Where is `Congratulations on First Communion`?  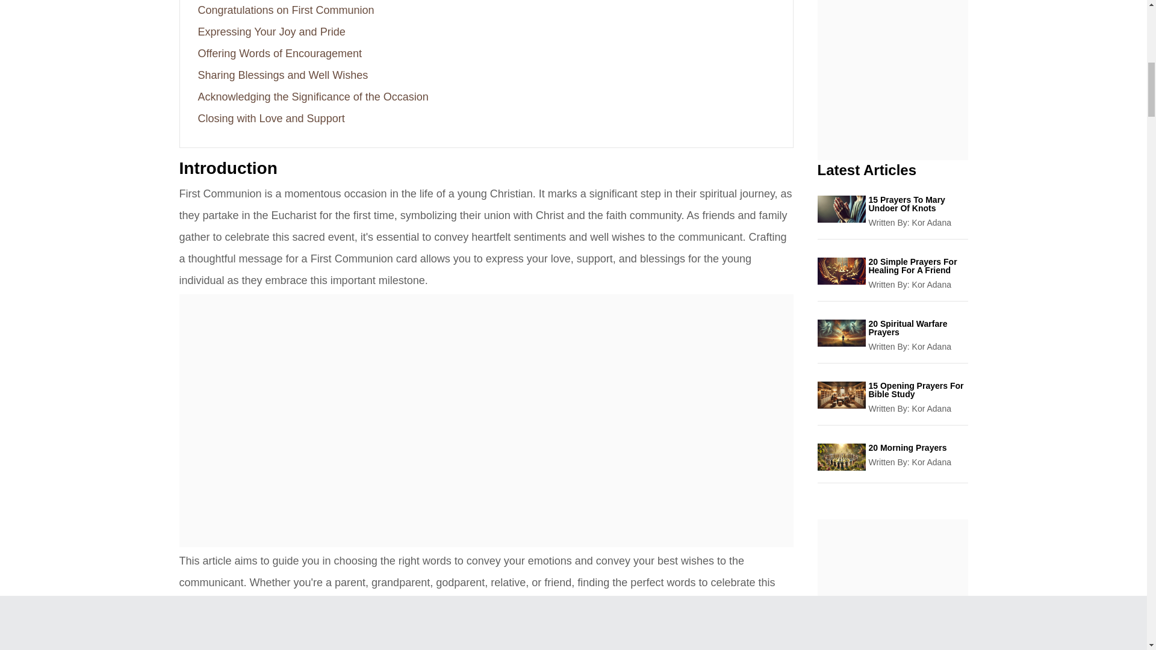 Congratulations on First Communion is located at coordinates (285, 10).